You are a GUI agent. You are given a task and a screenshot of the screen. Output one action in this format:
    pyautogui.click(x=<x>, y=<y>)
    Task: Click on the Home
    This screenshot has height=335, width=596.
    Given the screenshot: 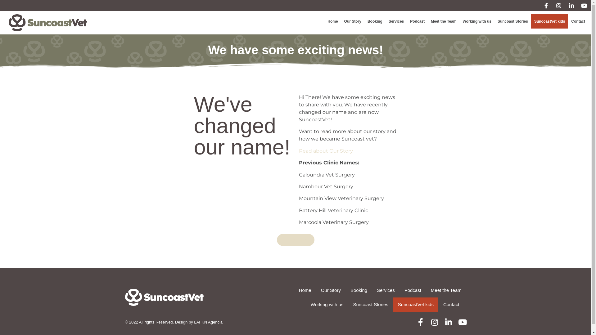 What is the action you would take?
    pyautogui.click(x=305, y=290)
    